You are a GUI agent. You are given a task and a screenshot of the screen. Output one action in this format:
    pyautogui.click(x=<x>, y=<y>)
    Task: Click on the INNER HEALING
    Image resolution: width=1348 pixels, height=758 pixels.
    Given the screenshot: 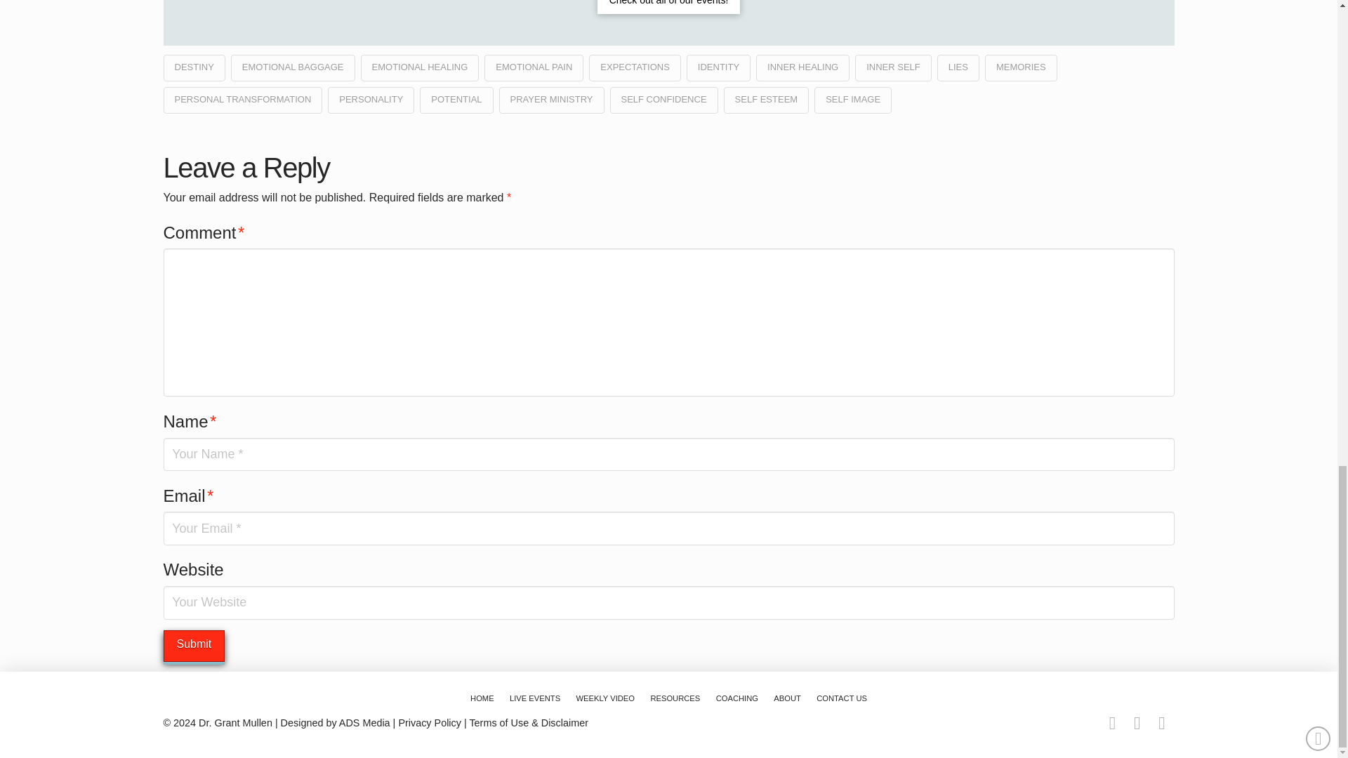 What is the action you would take?
    pyautogui.click(x=802, y=67)
    